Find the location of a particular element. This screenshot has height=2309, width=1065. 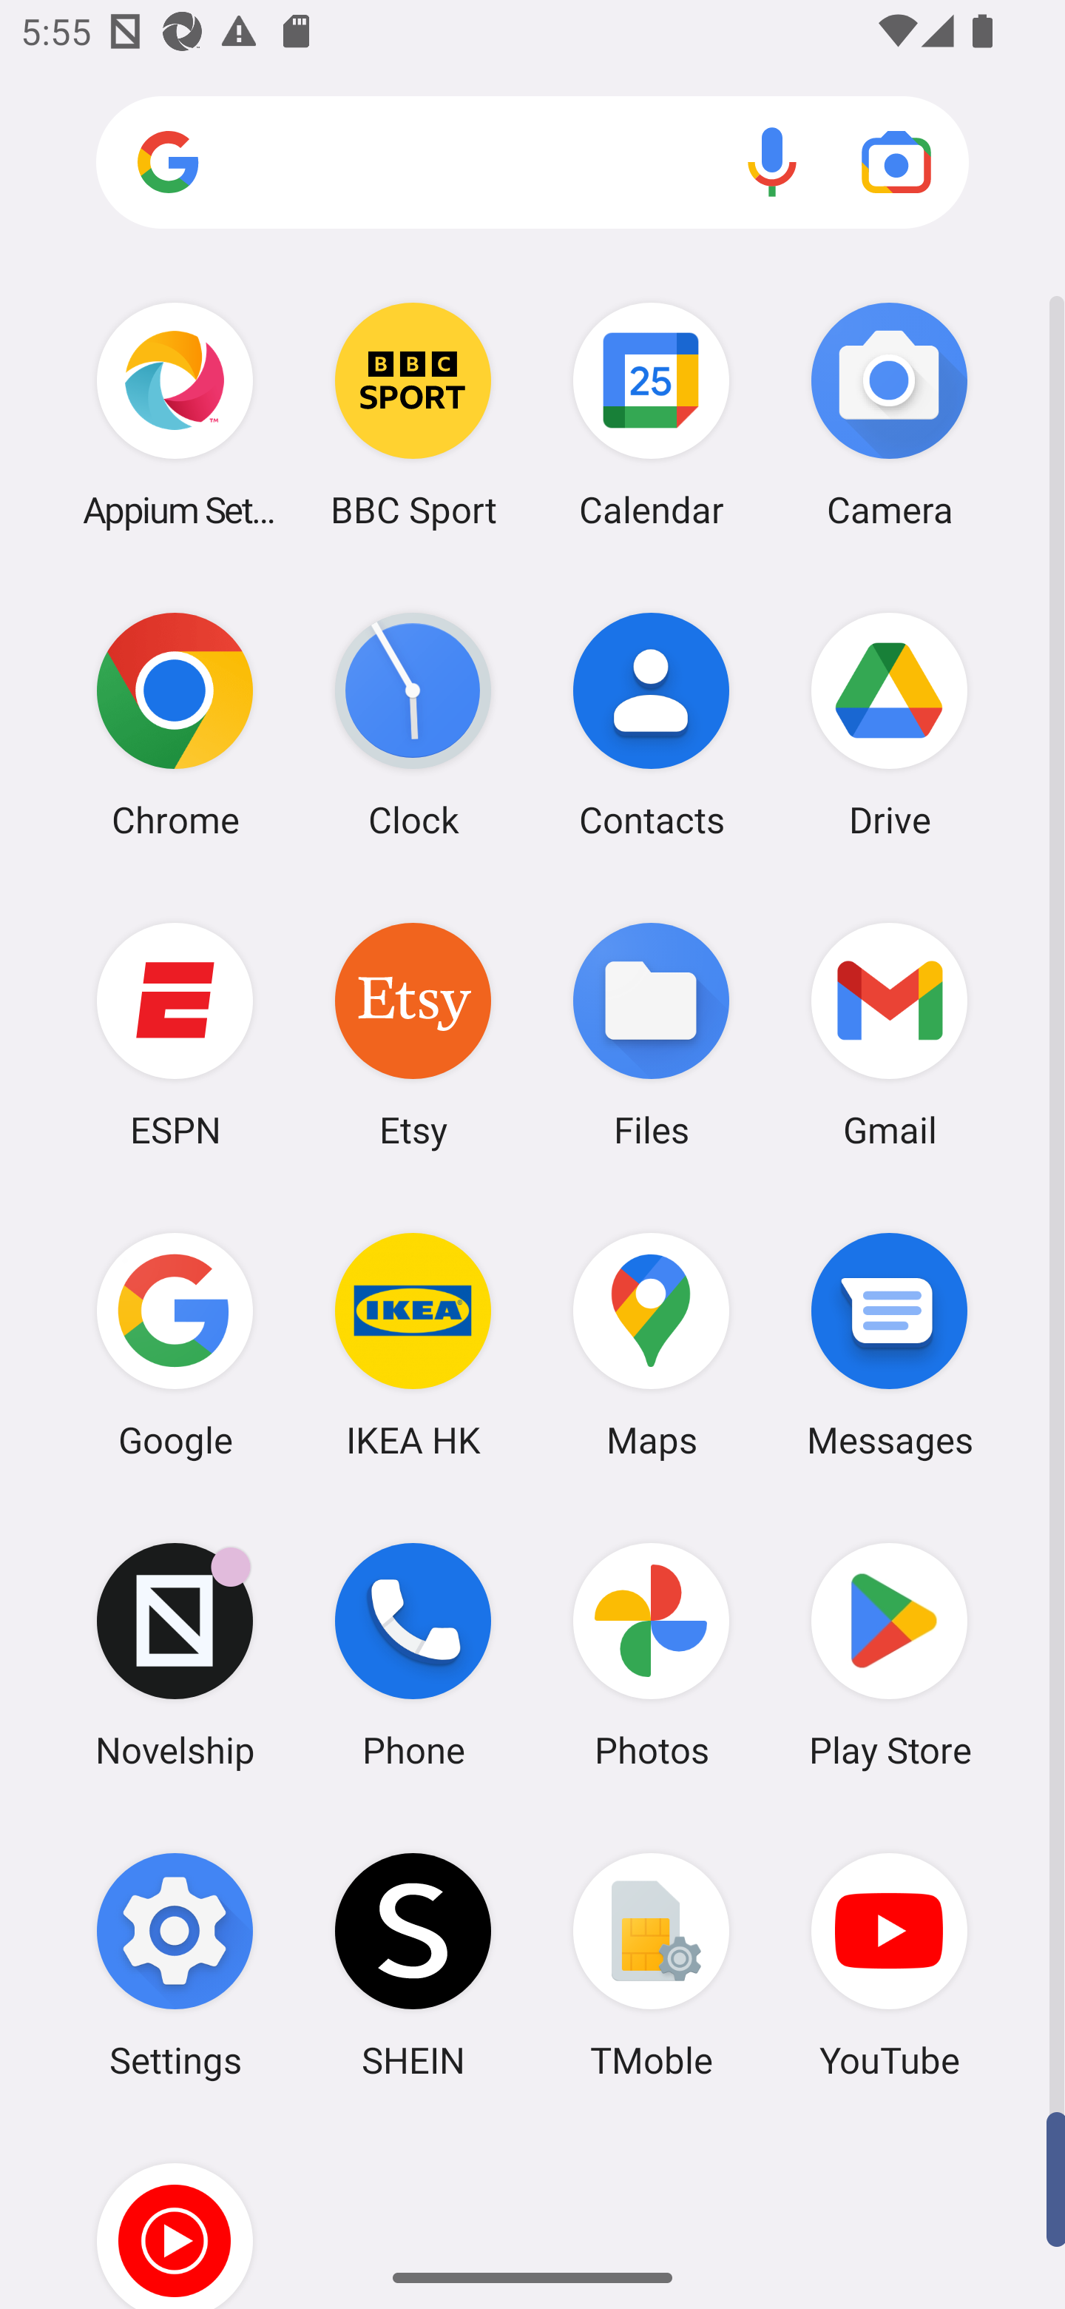

TMoble is located at coordinates (652, 1965).